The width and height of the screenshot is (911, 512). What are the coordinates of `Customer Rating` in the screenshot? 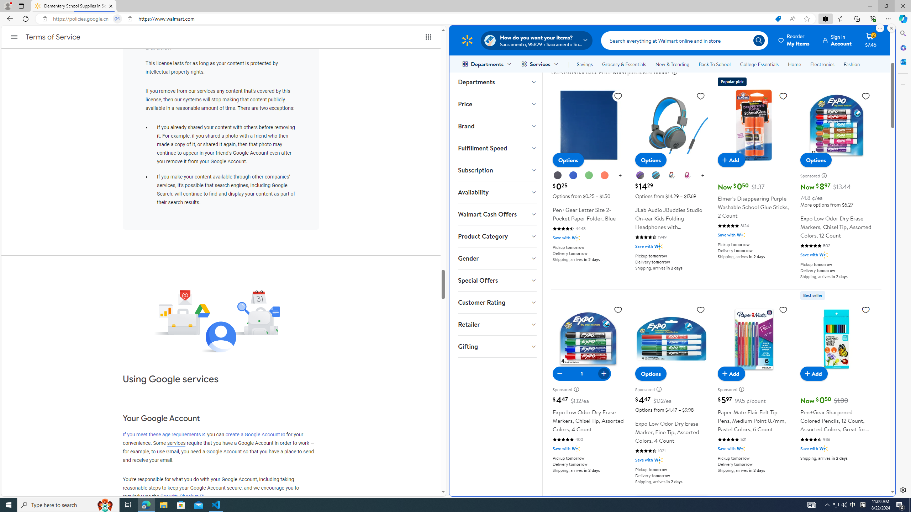 It's located at (497, 302).